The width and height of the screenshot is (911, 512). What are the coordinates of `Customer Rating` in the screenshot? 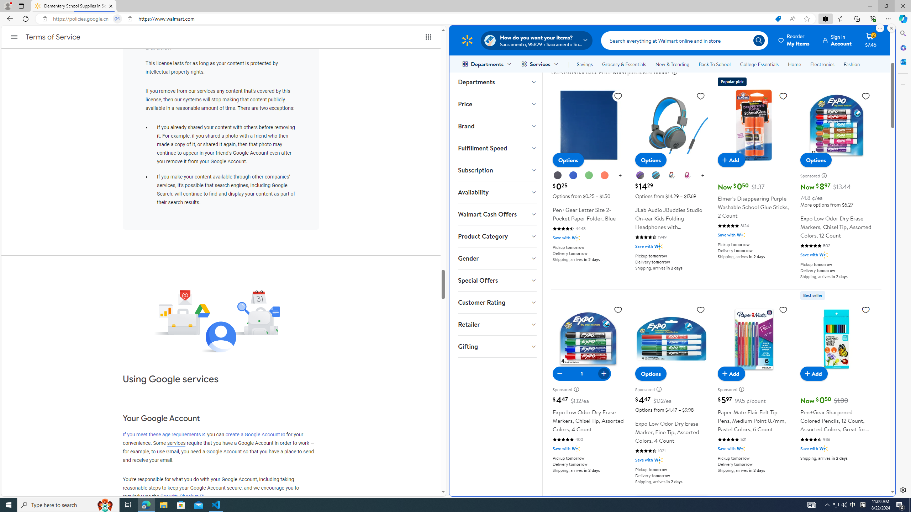 It's located at (497, 302).